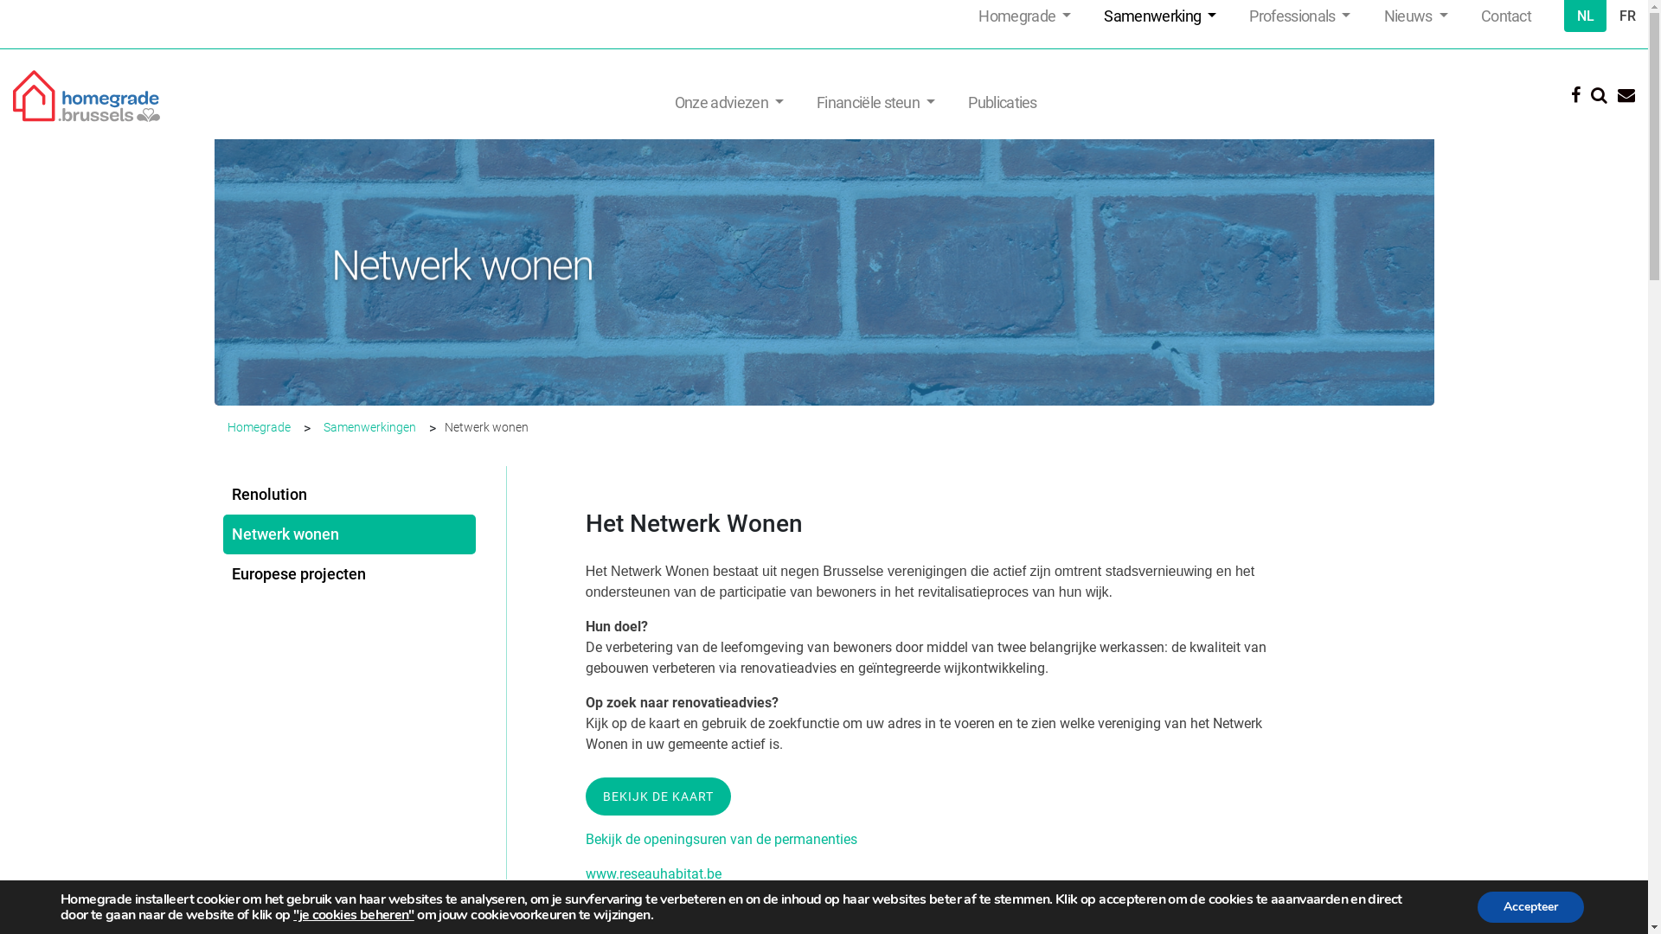 The width and height of the screenshot is (1661, 934). I want to click on Homegrade, so click(1024, 16).